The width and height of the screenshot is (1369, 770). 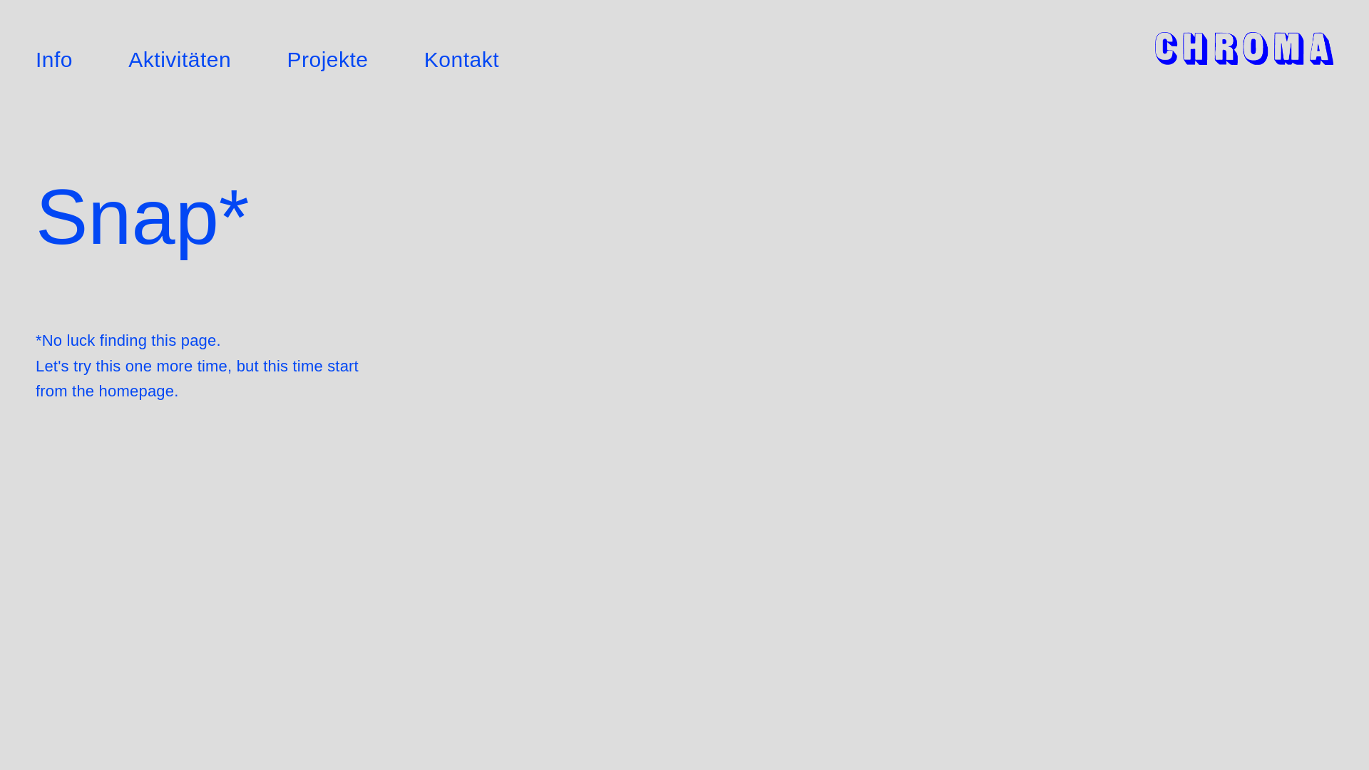 What do you see at coordinates (462, 60) in the screenshot?
I see `Kontakt` at bounding box center [462, 60].